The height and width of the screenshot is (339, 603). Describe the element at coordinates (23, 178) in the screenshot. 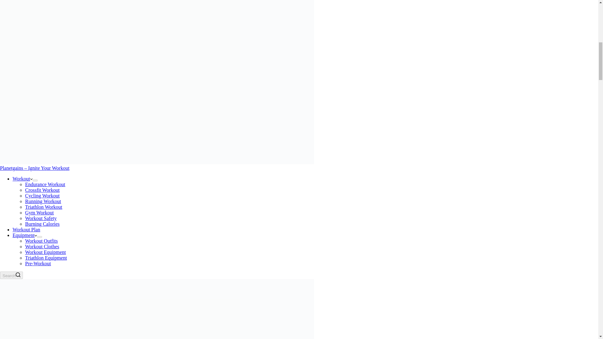

I see `Workout` at that location.